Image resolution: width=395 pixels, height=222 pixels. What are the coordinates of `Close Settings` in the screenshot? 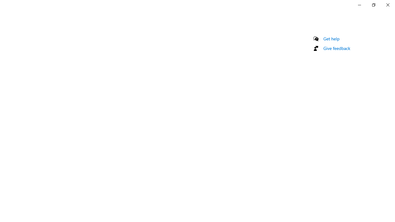 It's located at (388, 5).